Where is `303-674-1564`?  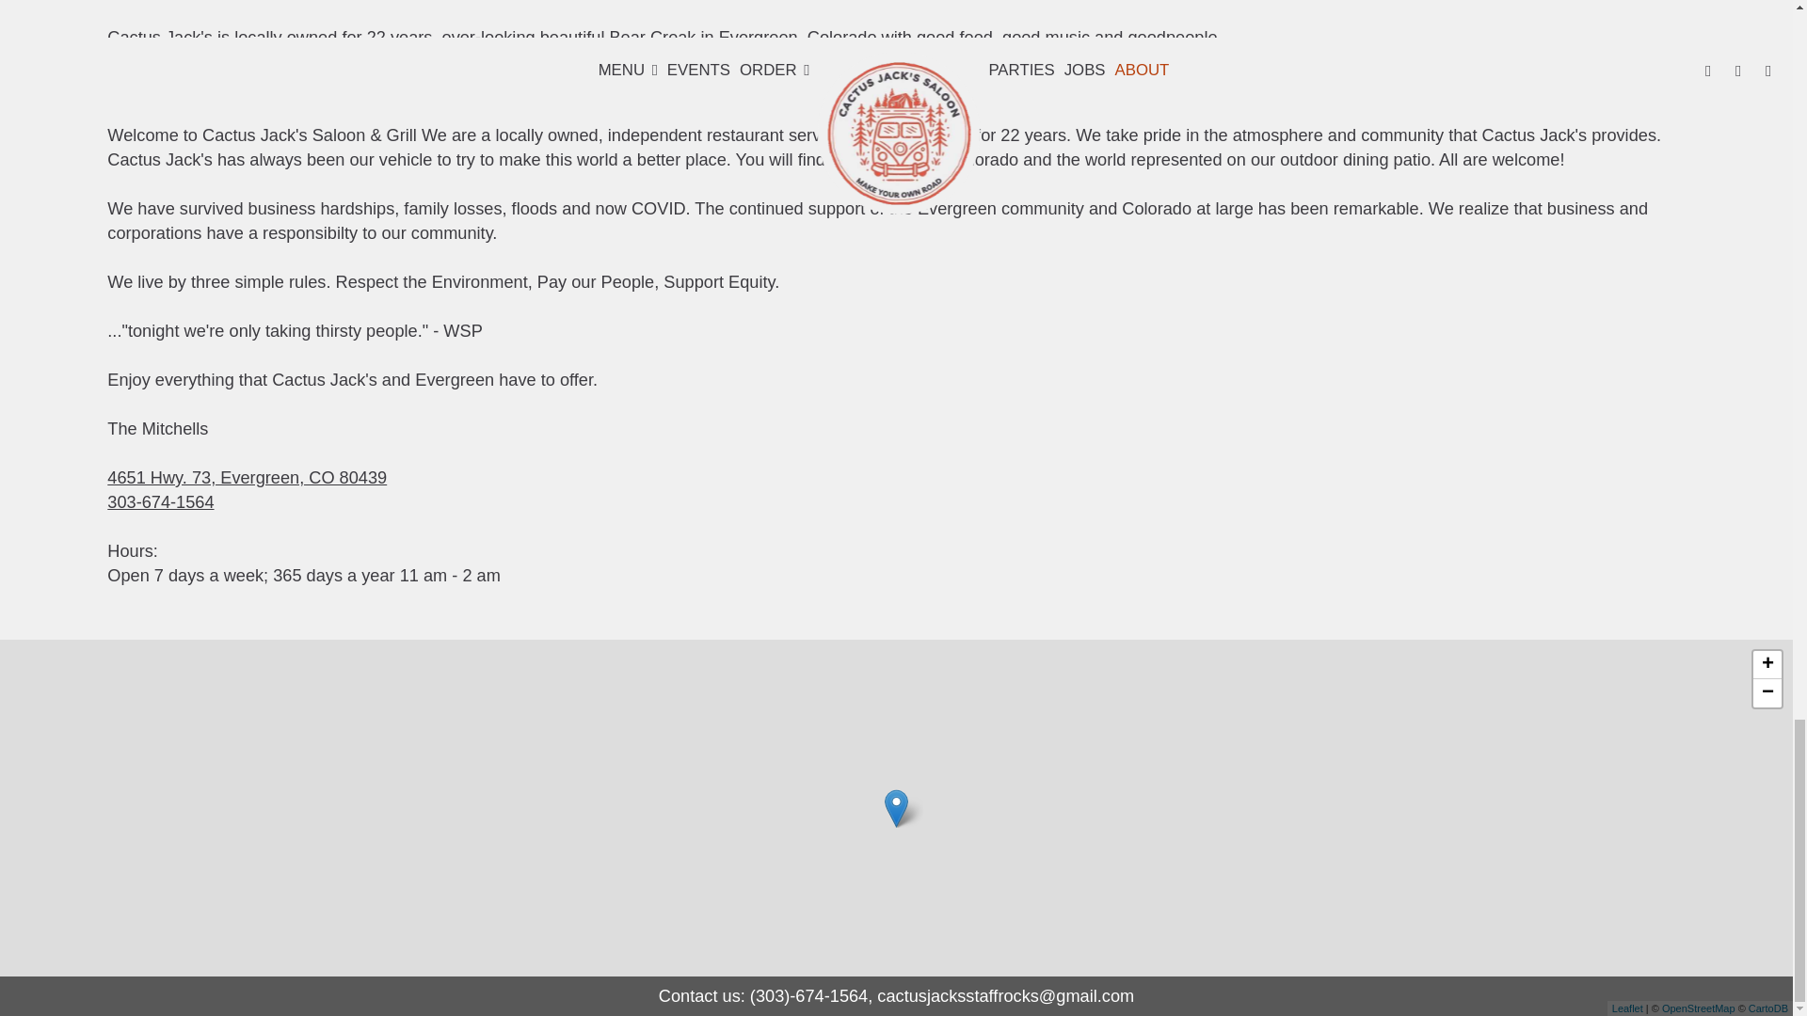
303-674-1564 is located at coordinates (160, 502).